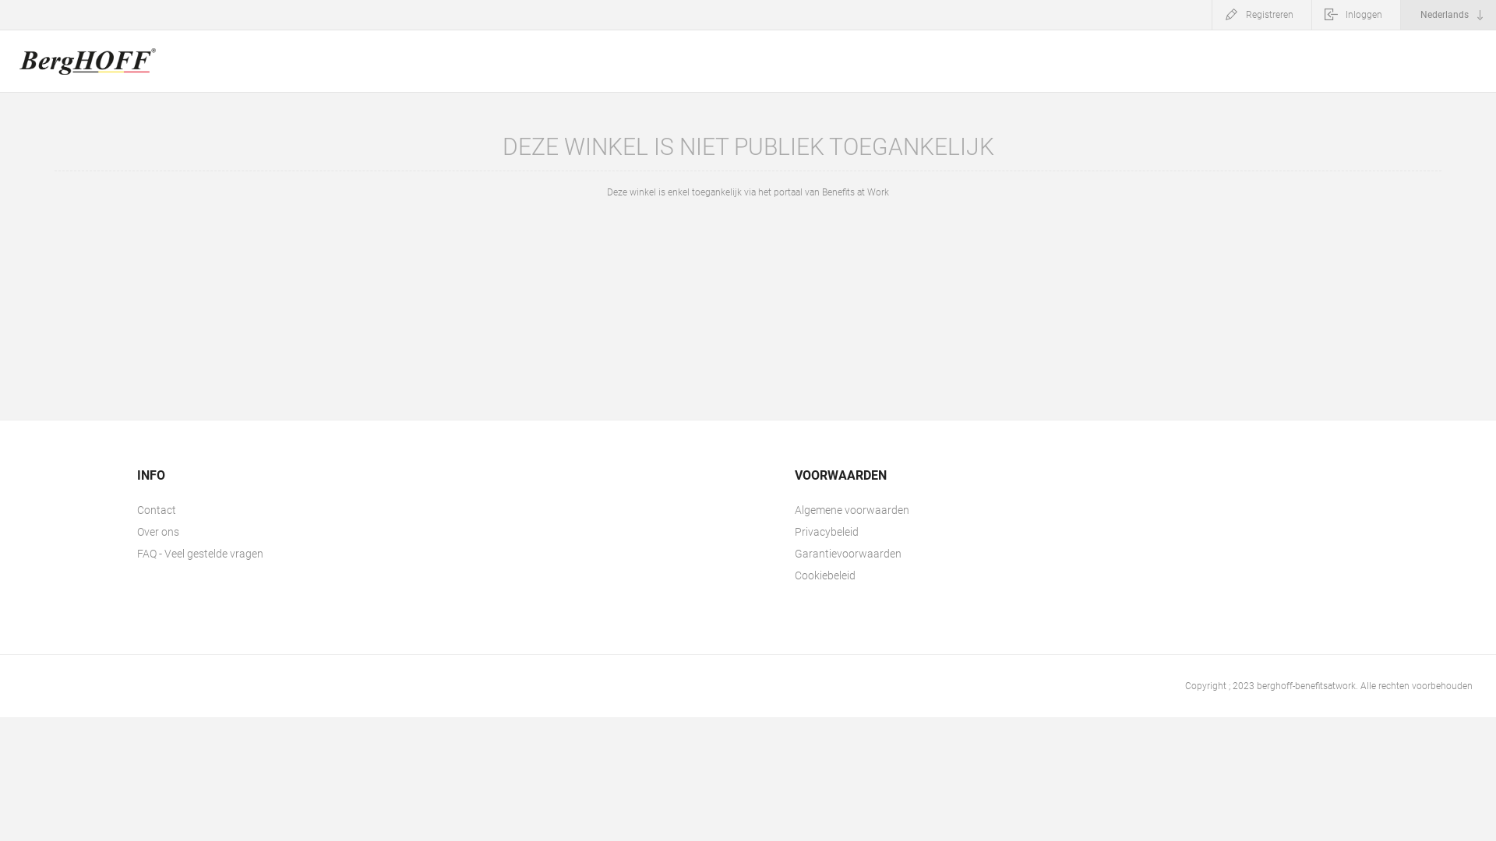 This screenshot has height=841, width=1496. Describe the element at coordinates (278, 532) in the screenshot. I see `Over ons` at that location.